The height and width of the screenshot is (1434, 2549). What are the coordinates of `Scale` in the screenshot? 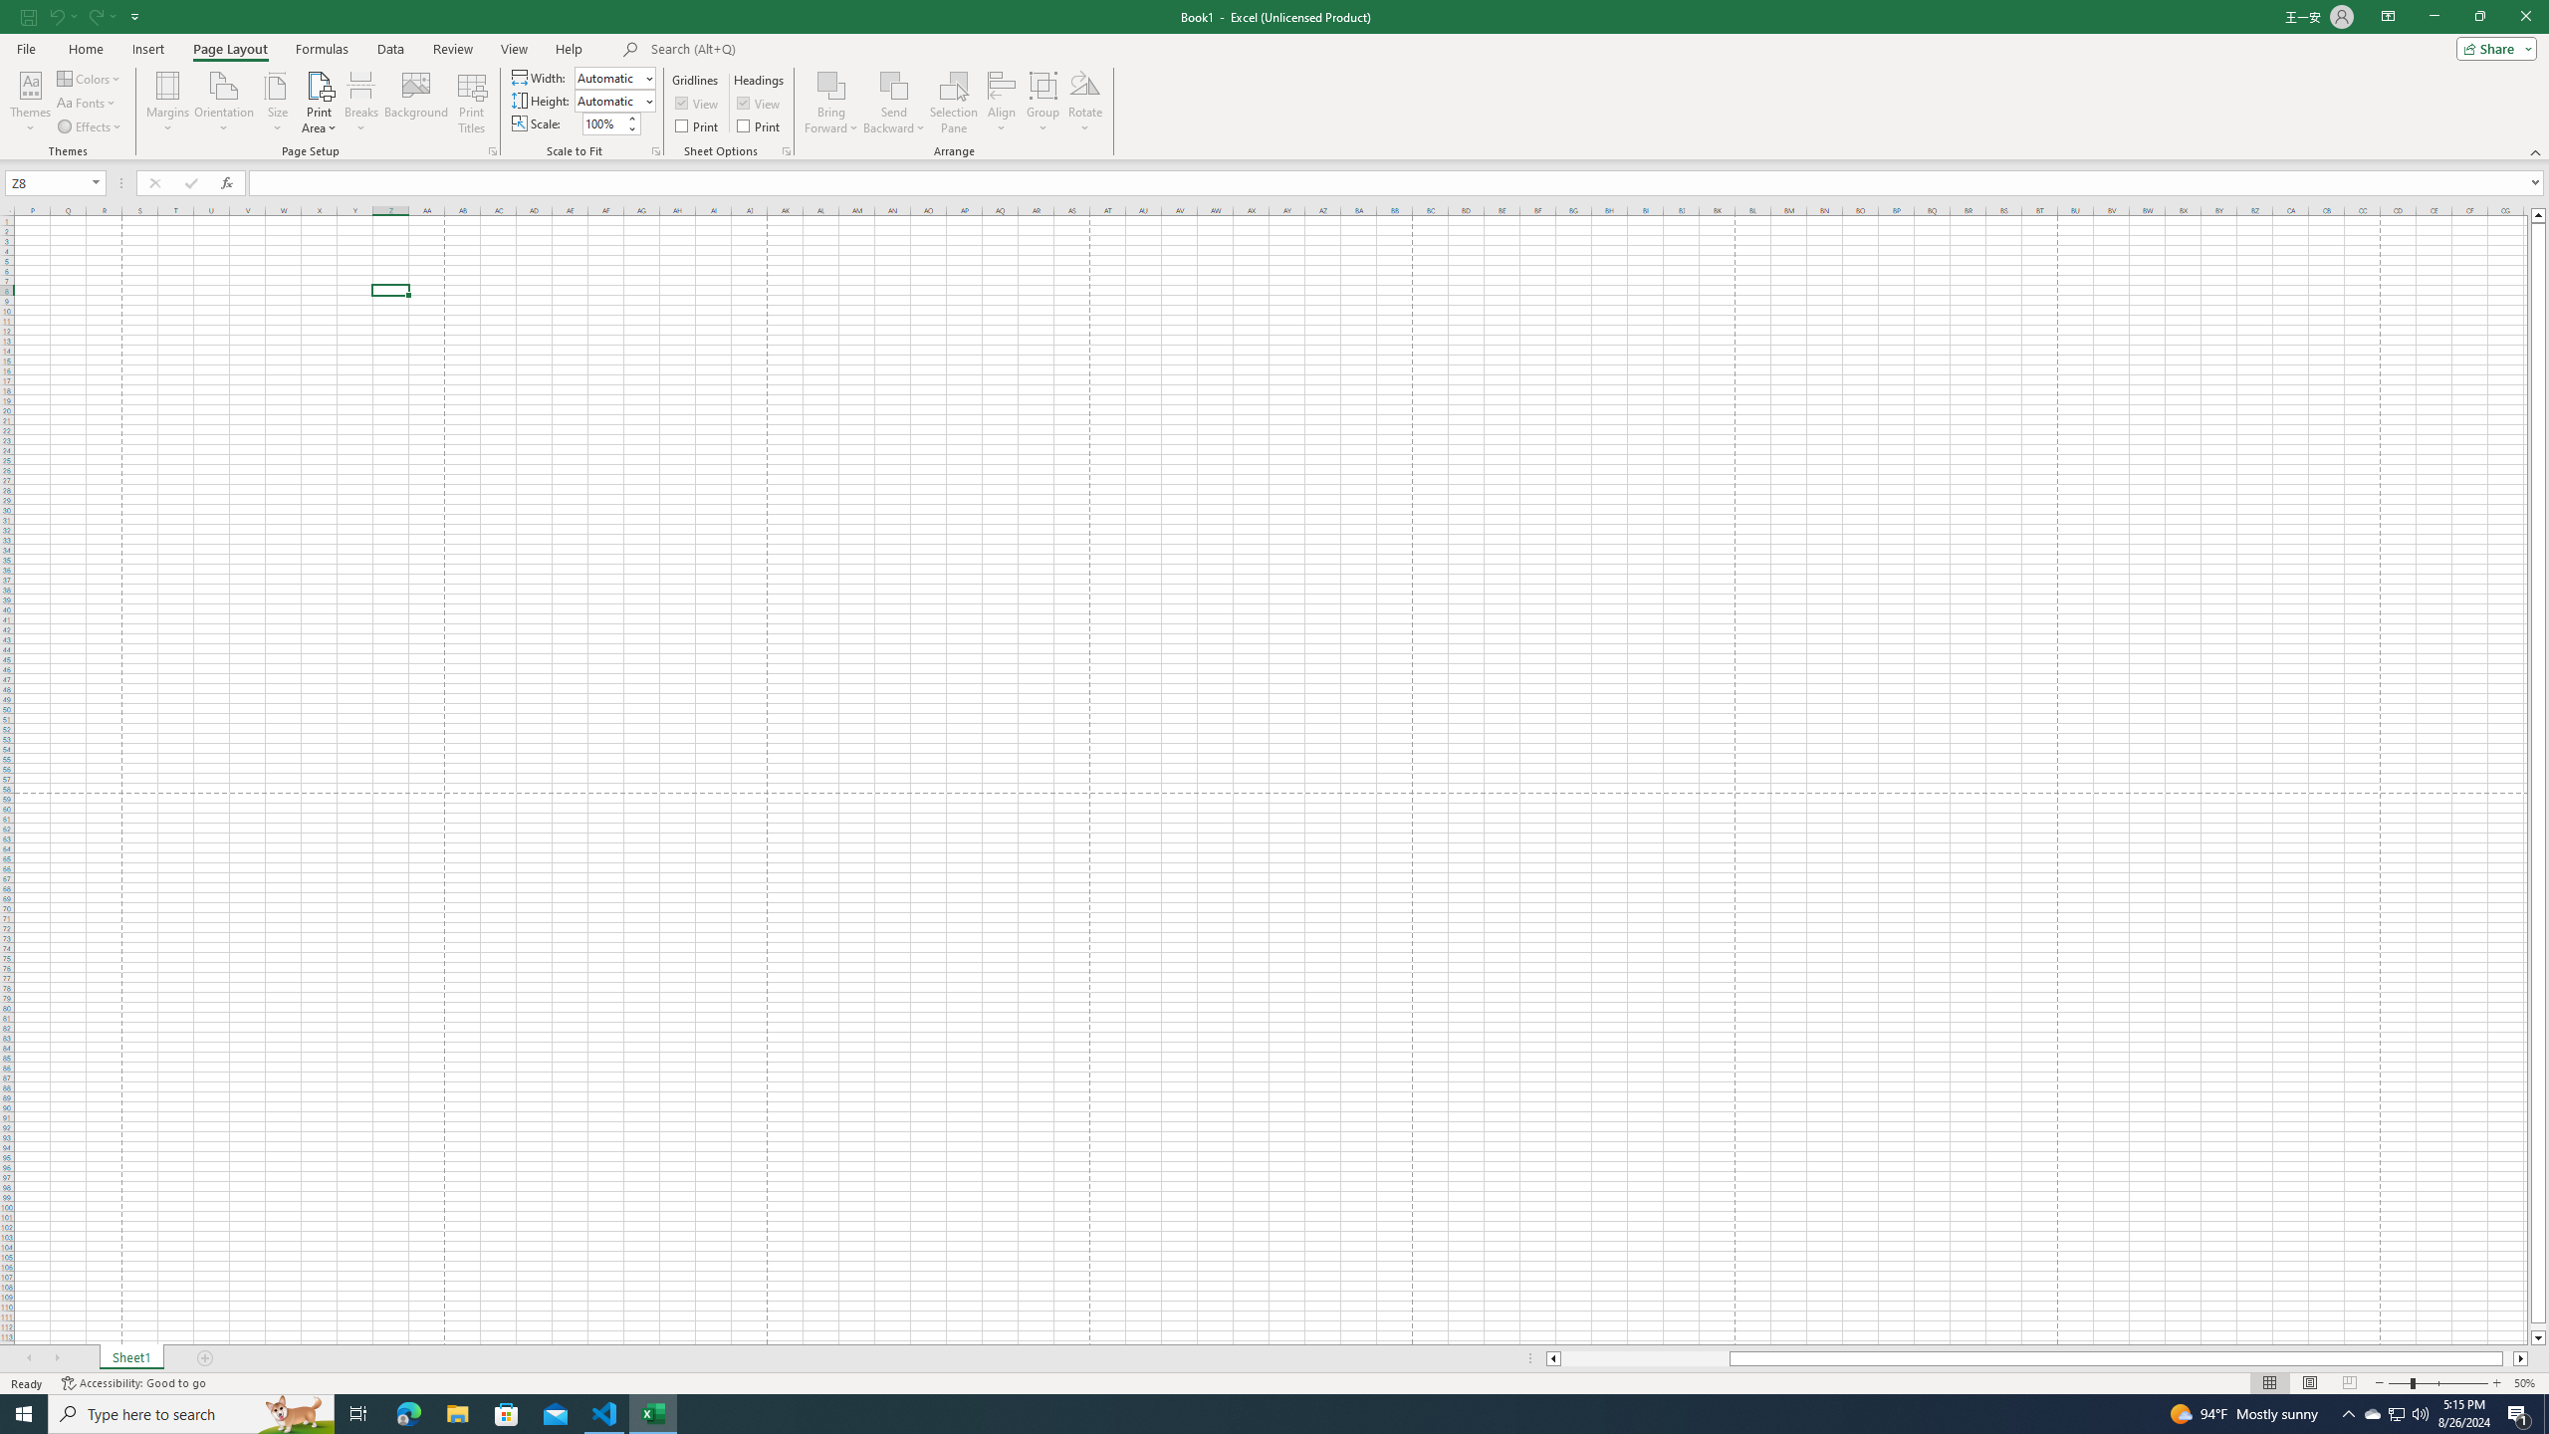 It's located at (603, 123).